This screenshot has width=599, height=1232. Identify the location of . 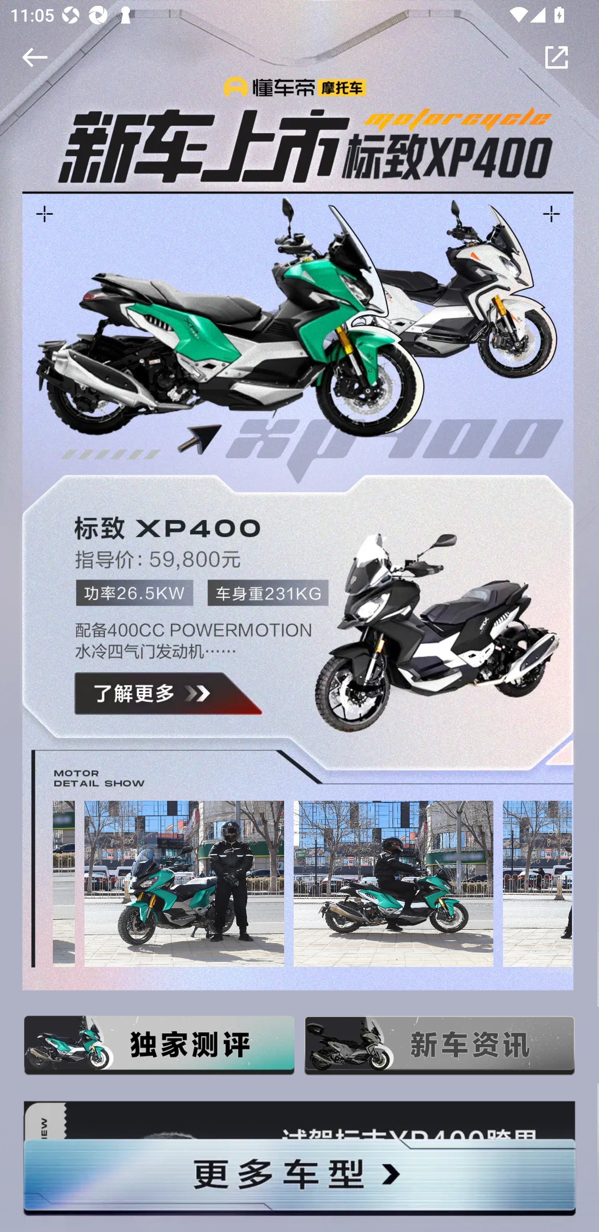
(32, 57).